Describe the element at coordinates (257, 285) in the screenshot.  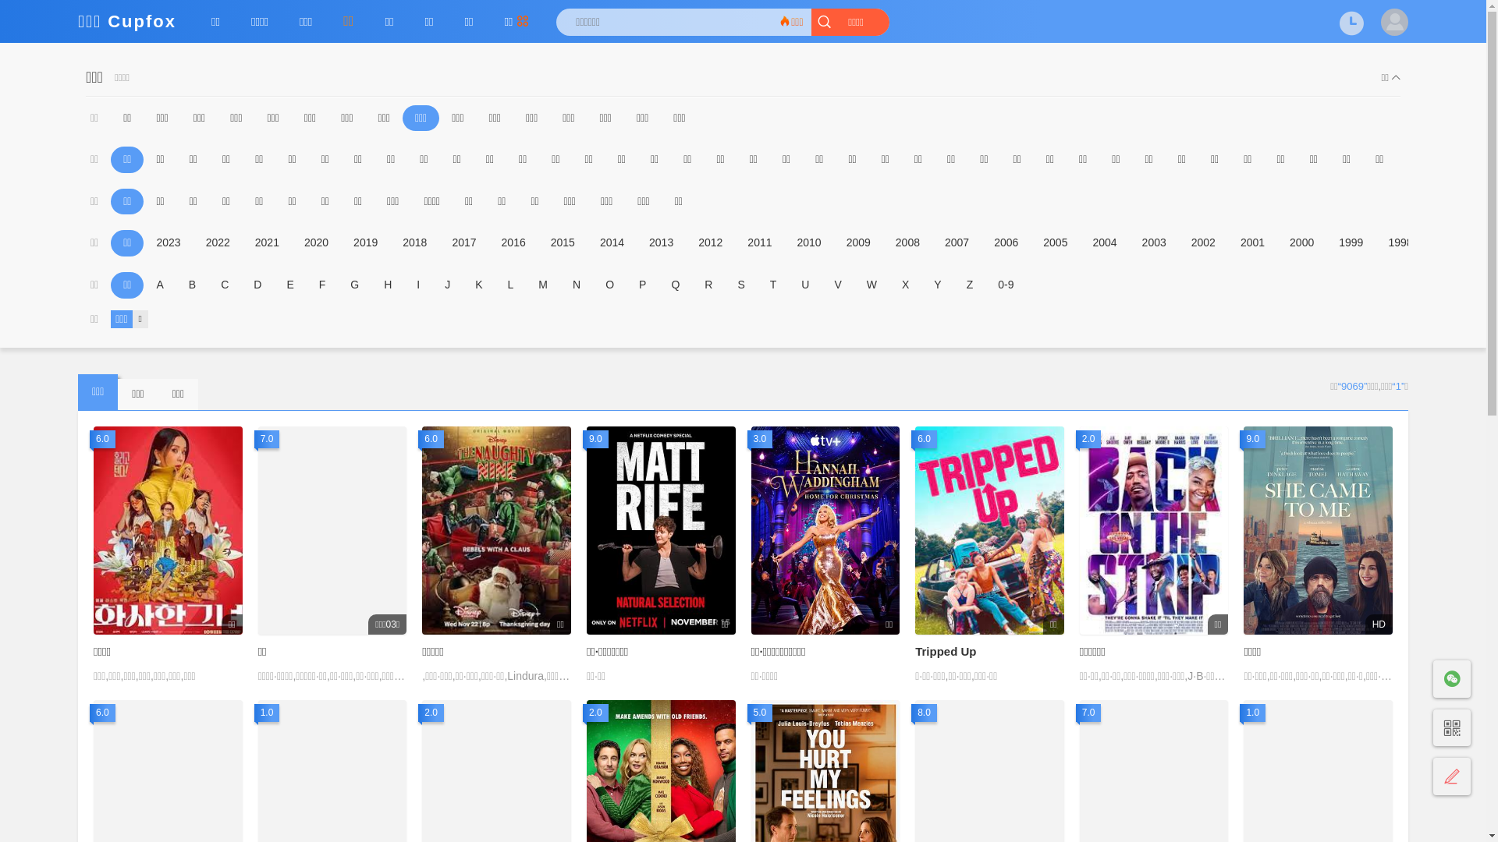
I see `D` at that location.